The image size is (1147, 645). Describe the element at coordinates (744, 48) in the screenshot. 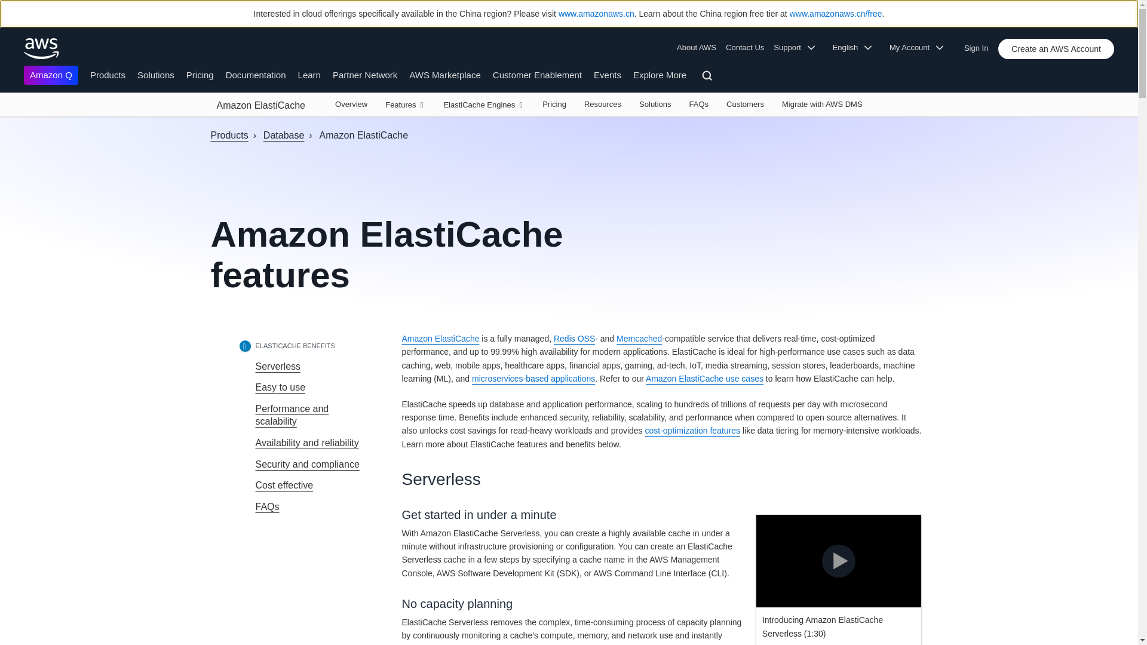

I see `Contact Us` at that location.